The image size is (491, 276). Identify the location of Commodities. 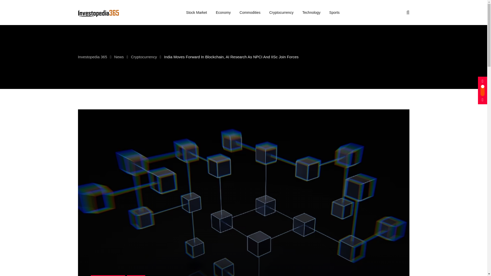
(250, 13).